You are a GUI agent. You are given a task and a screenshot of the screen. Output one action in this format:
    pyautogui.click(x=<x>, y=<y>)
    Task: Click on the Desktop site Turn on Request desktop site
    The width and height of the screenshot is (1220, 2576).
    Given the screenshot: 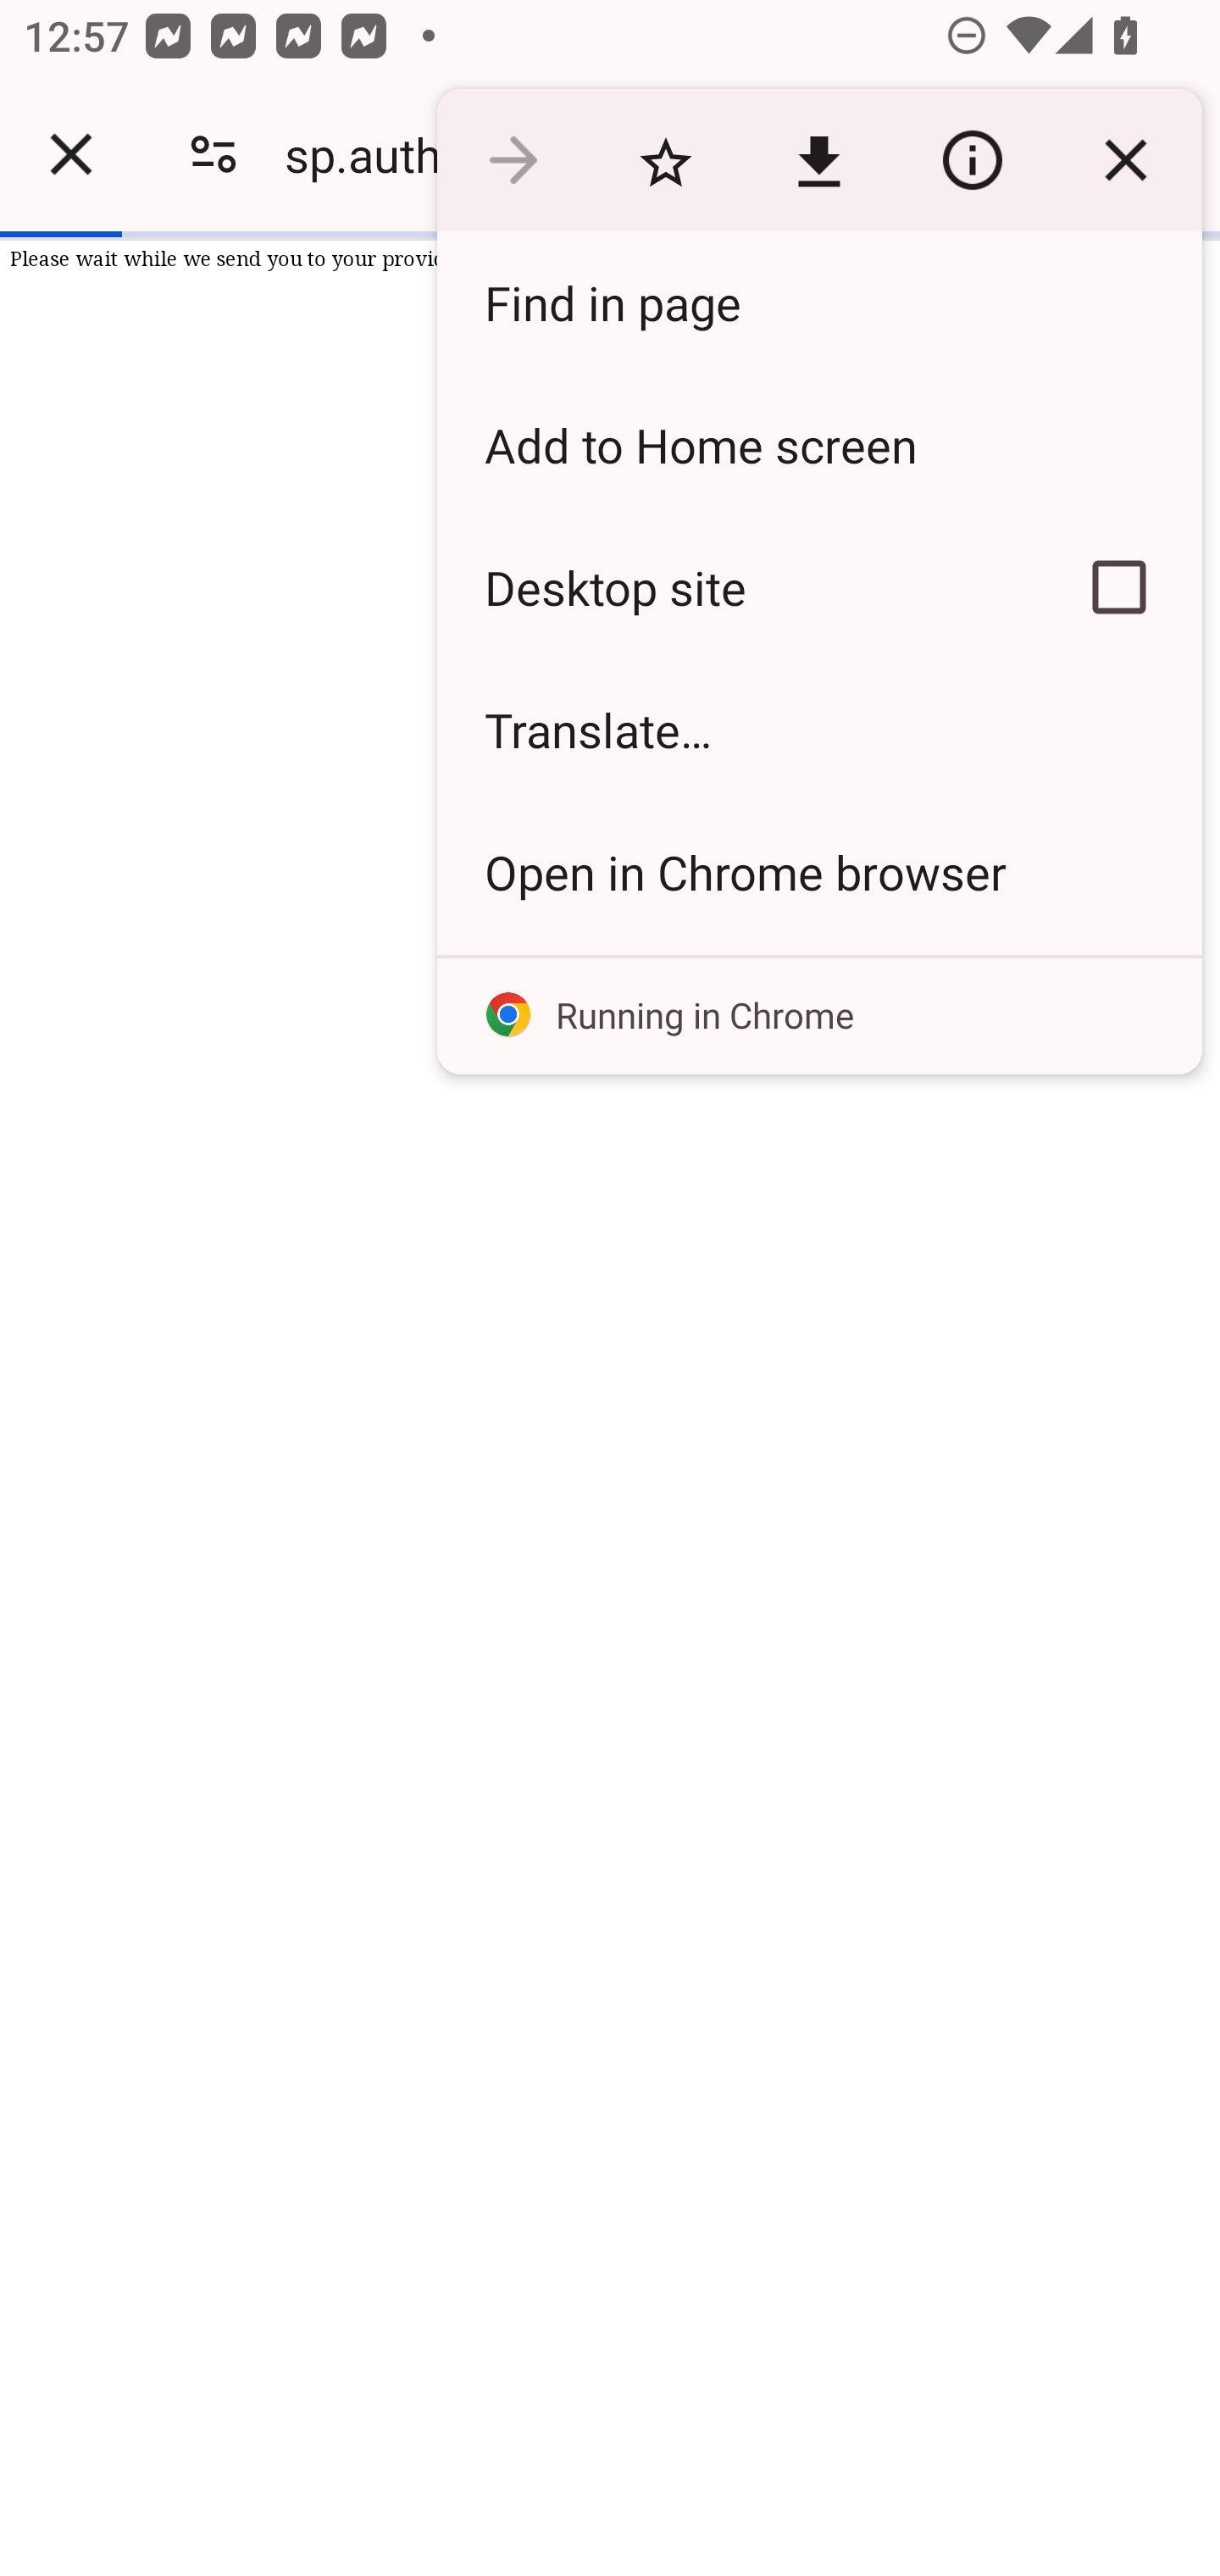 What is the action you would take?
    pyautogui.click(x=735, y=587)
    